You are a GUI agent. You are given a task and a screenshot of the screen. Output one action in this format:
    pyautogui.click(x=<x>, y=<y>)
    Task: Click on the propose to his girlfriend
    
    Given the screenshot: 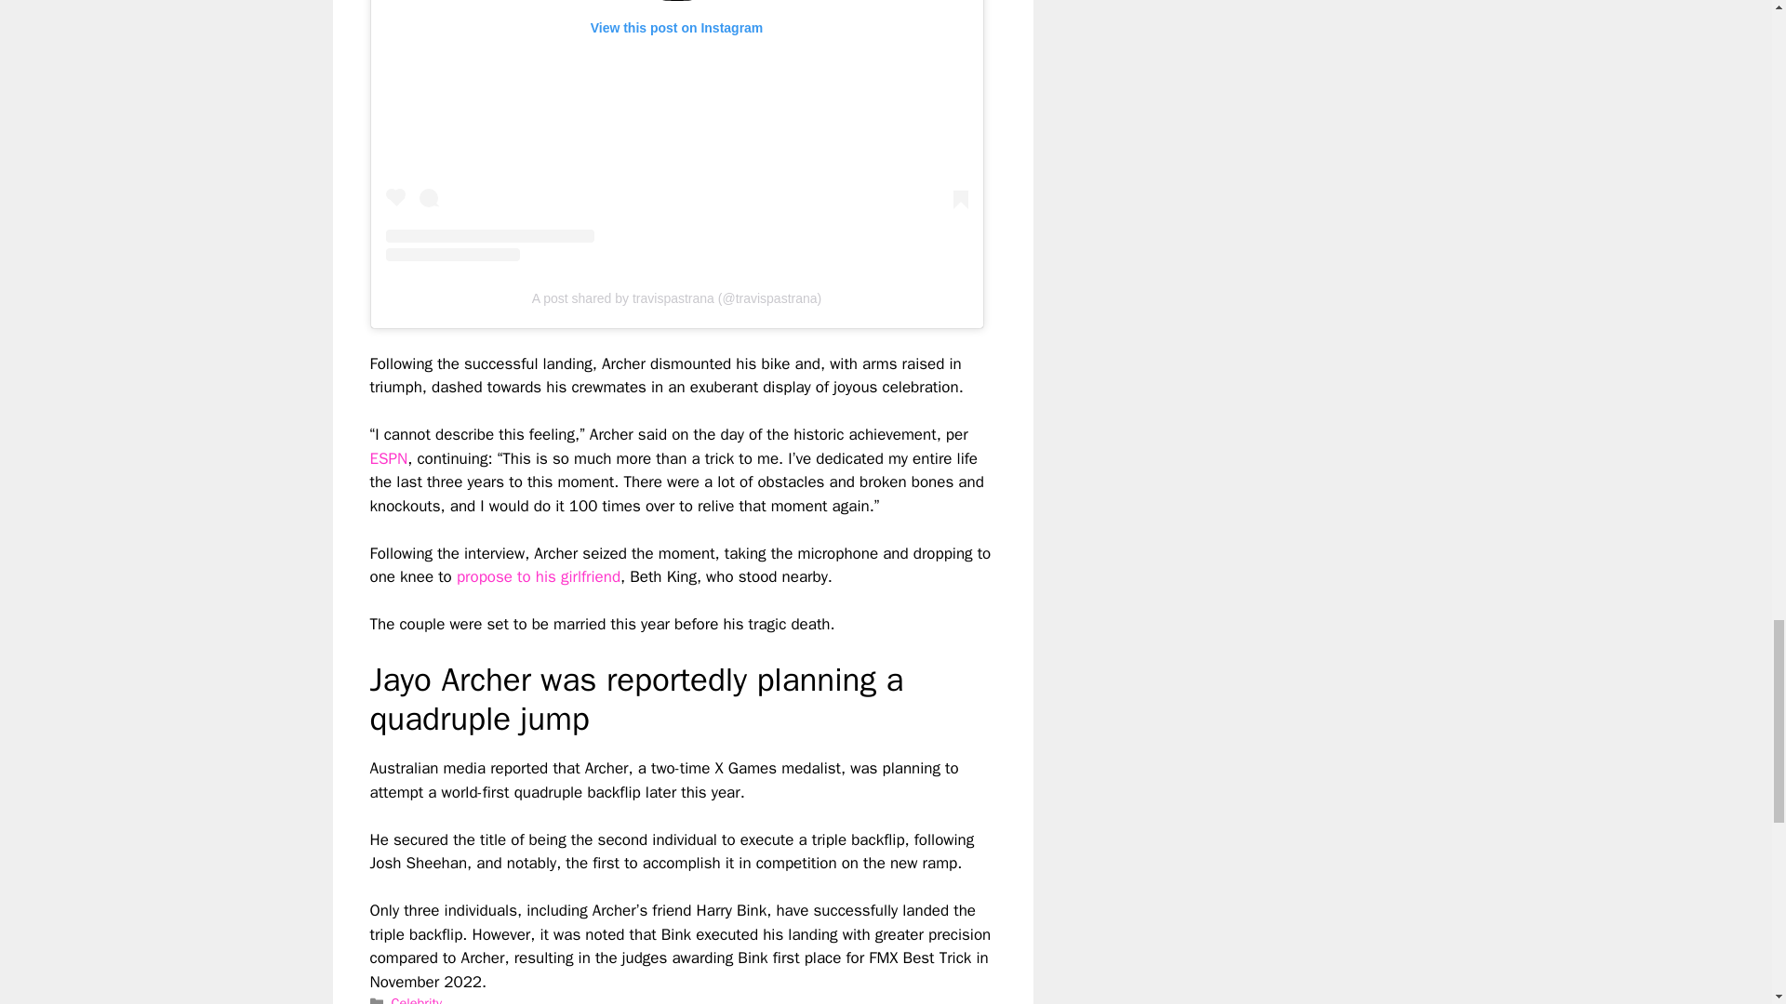 What is the action you would take?
    pyautogui.click(x=538, y=576)
    